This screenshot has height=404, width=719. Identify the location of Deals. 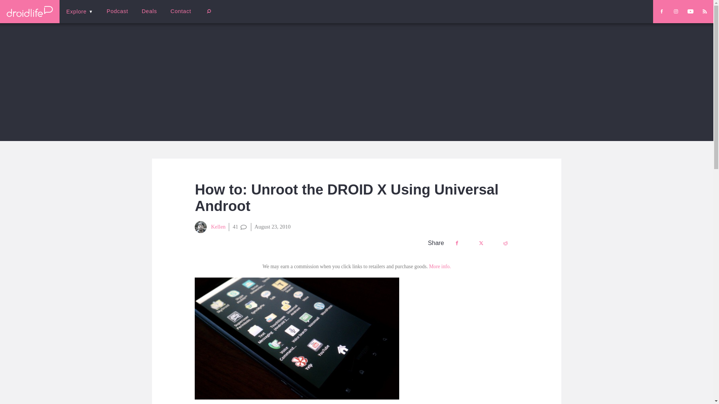
(149, 11).